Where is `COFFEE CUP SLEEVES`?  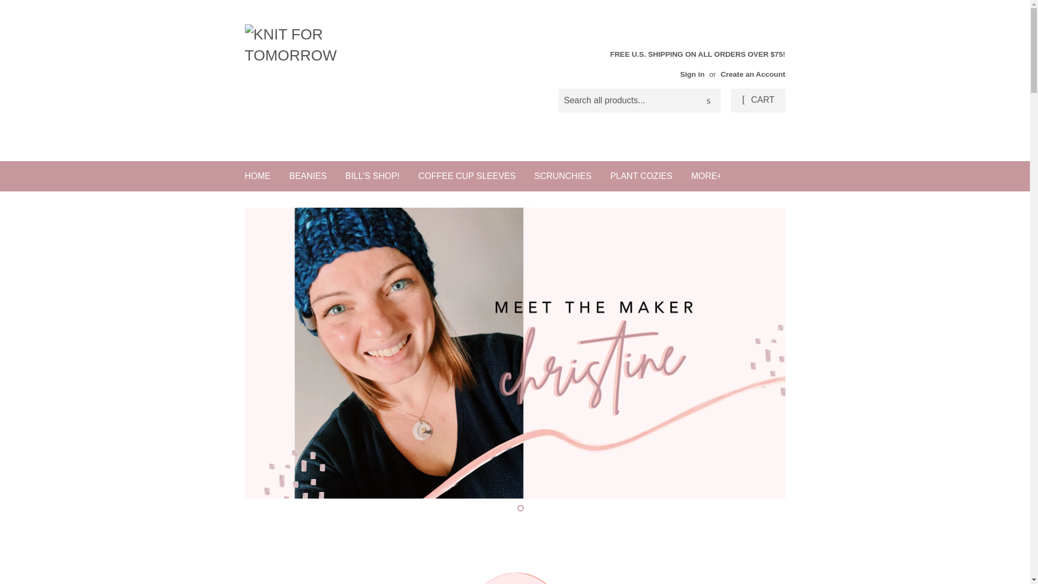 COFFEE CUP SLEEVES is located at coordinates (467, 176).